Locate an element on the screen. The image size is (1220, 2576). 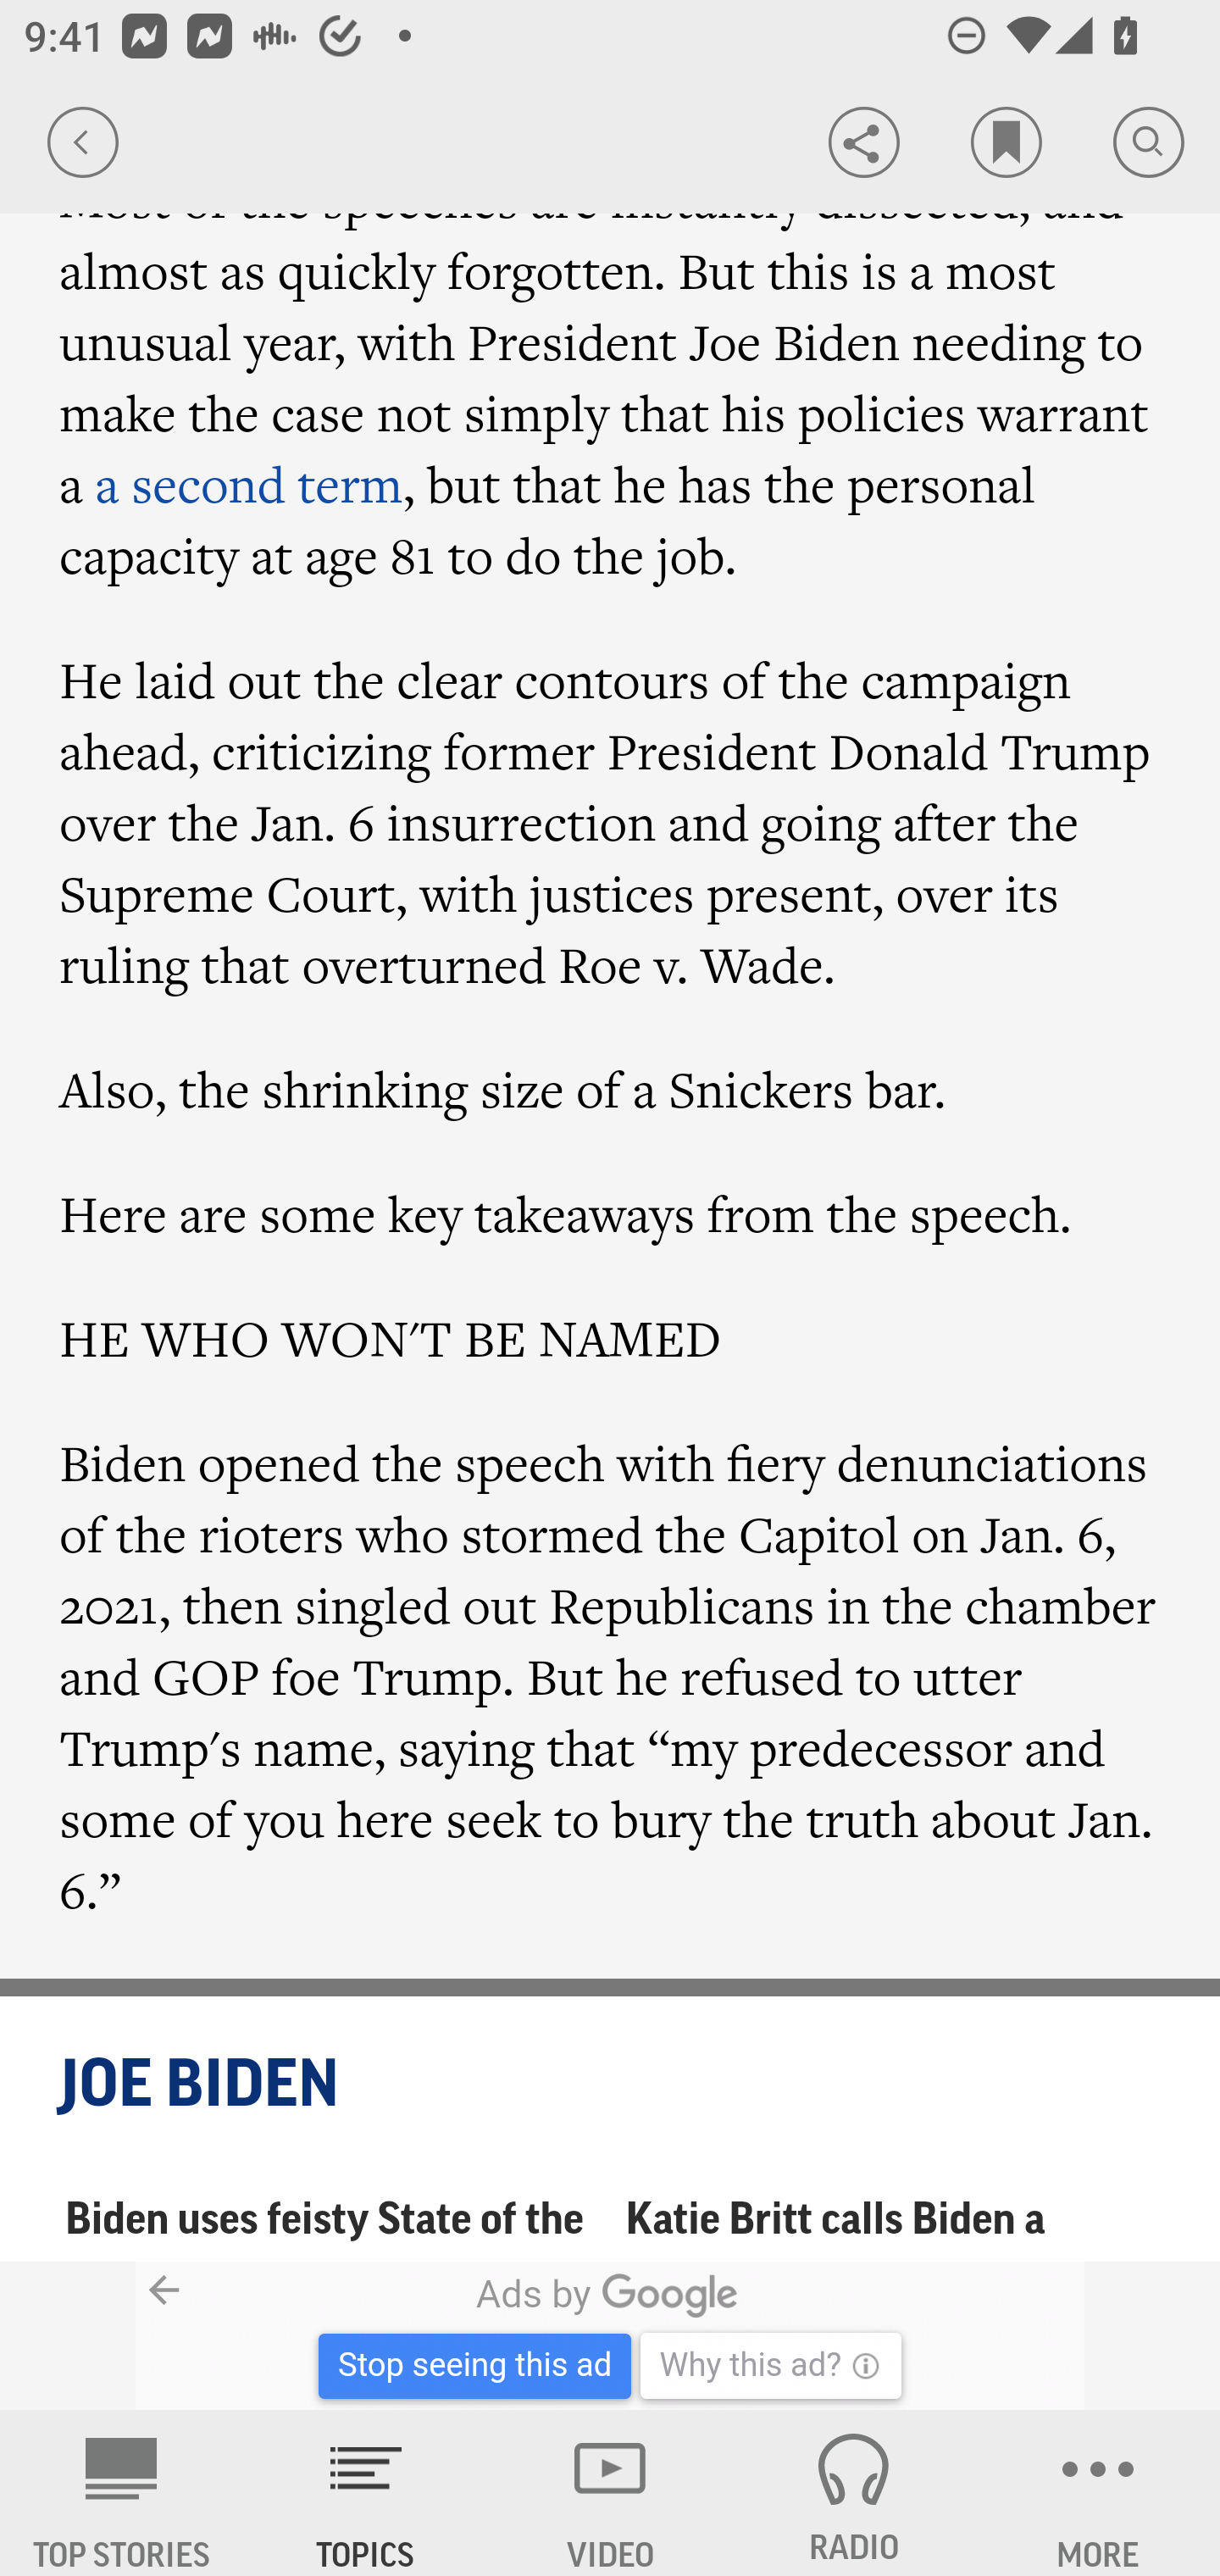
MORE is located at coordinates (1098, 2493).